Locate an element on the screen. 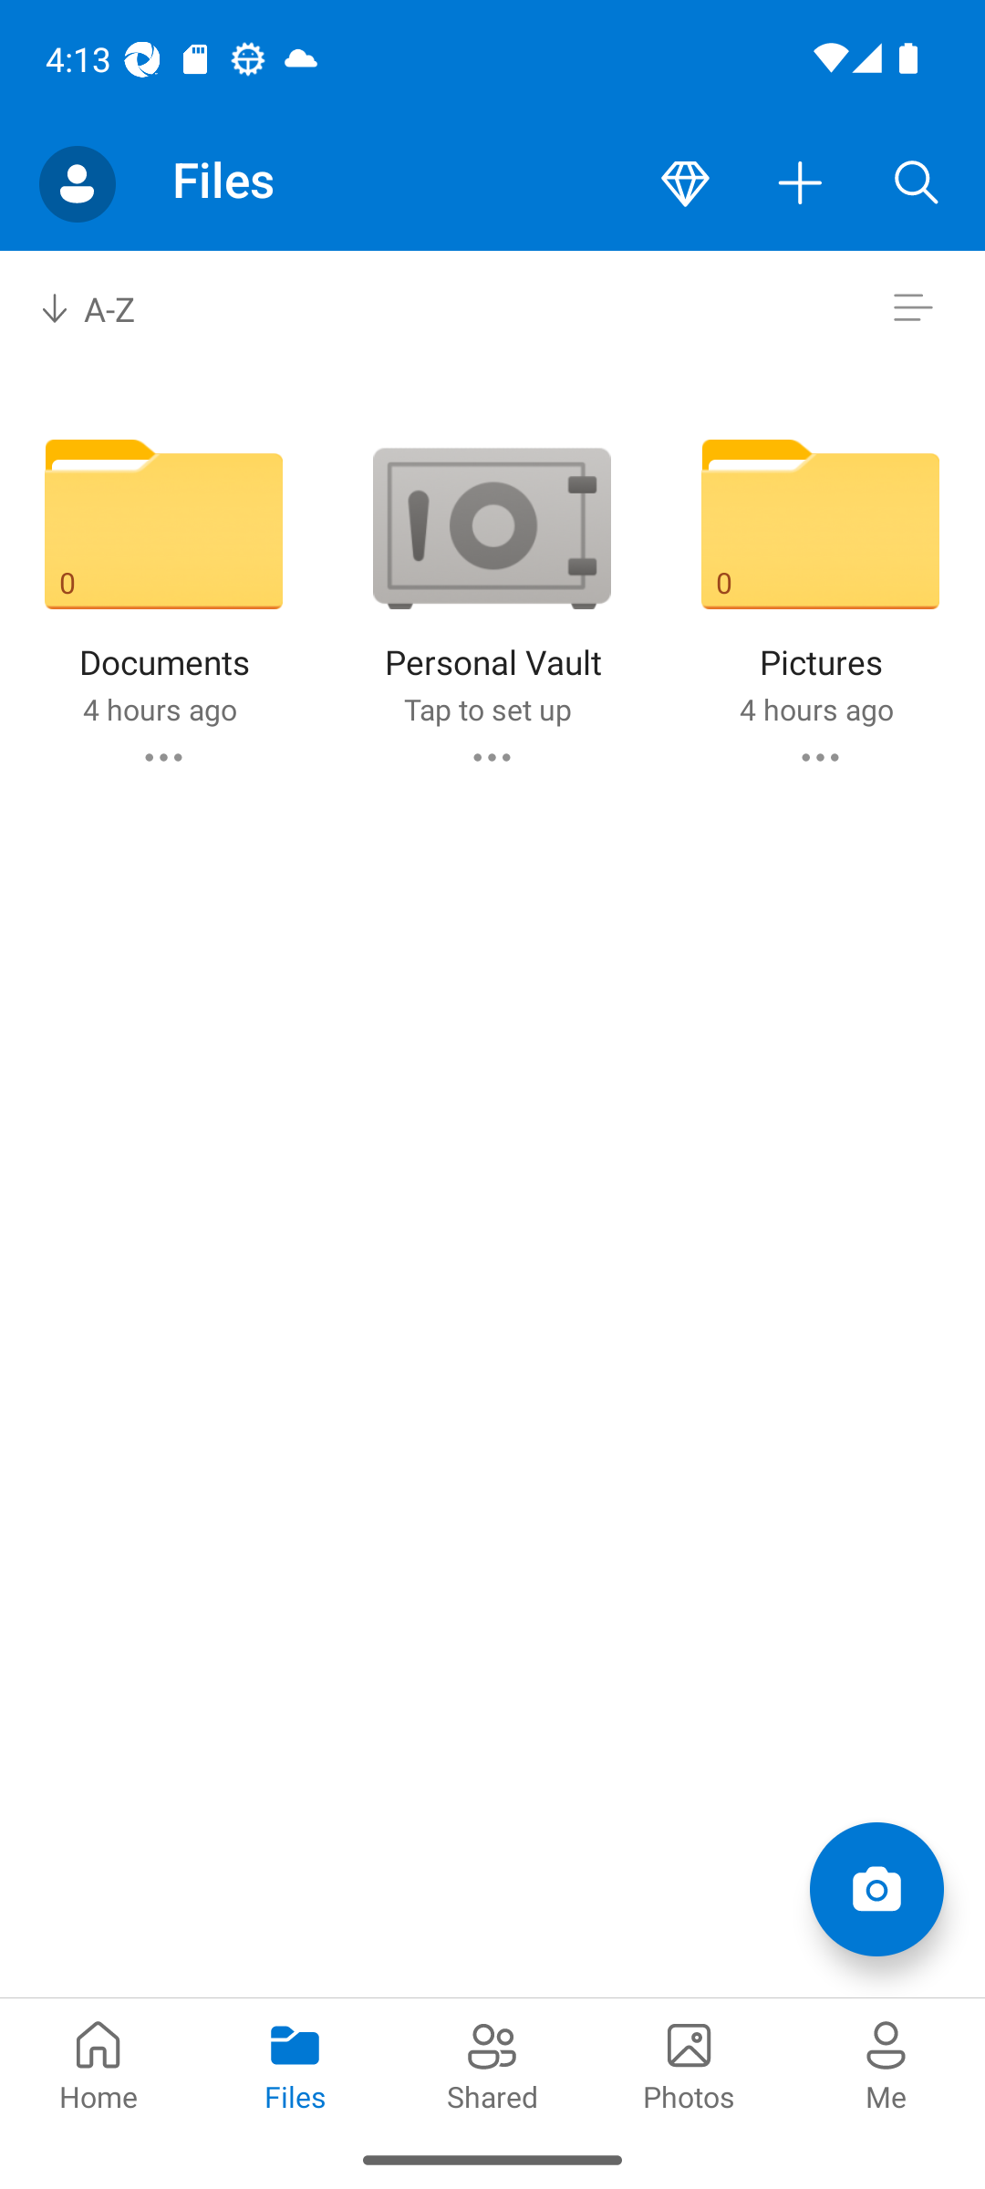 The height and width of the screenshot is (2189, 985). 4 hours ago is located at coordinates (815, 710).